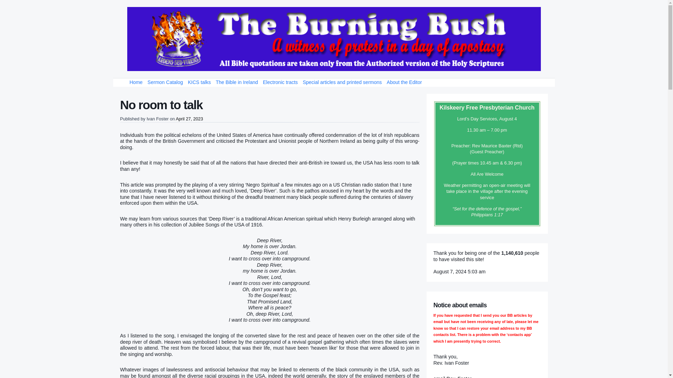  Describe the element at coordinates (189, 119) in the screenshot. I see `April 27, 2023` at that location.